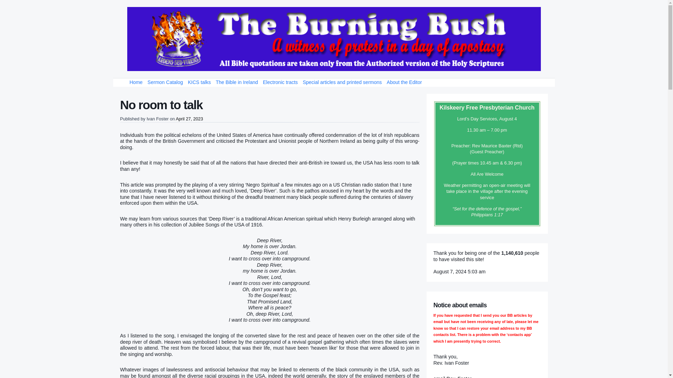  Describe the element at coordinates (189, 119) in the screenshot. I see `April 27, 2023` at that location.